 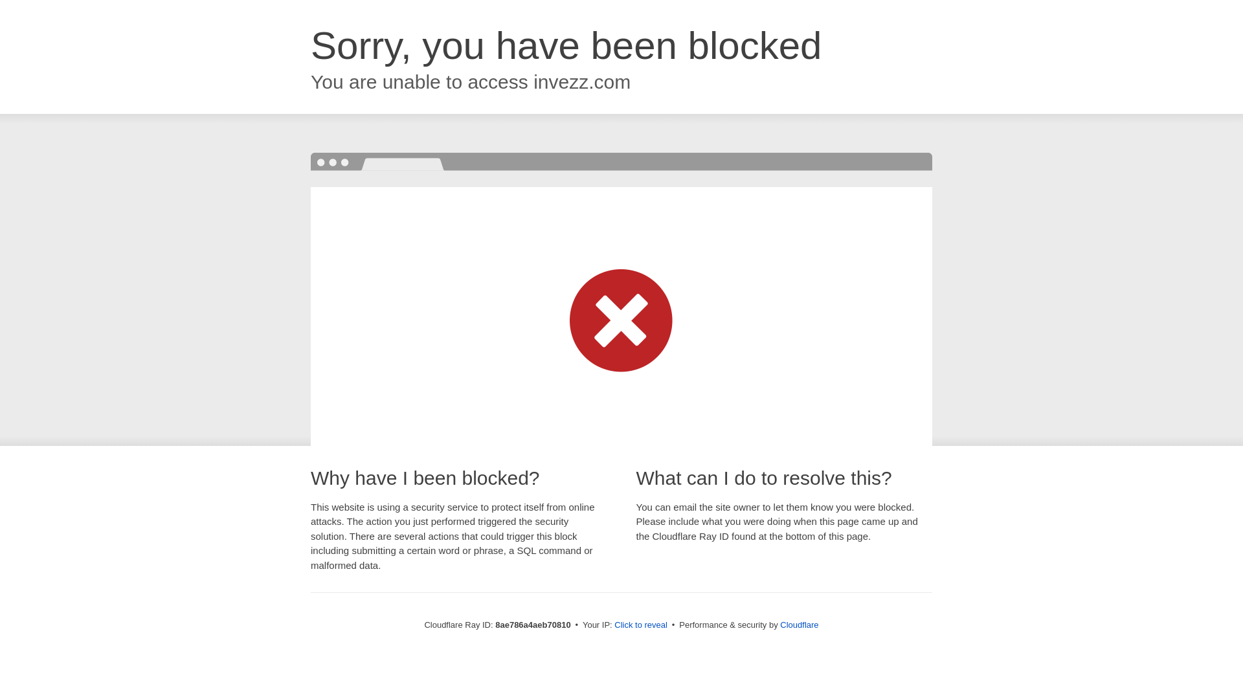 What do you see at coordinates (799, 625) in the screenshot?
I see `Cloudflare` at bounding box center [799, 625].